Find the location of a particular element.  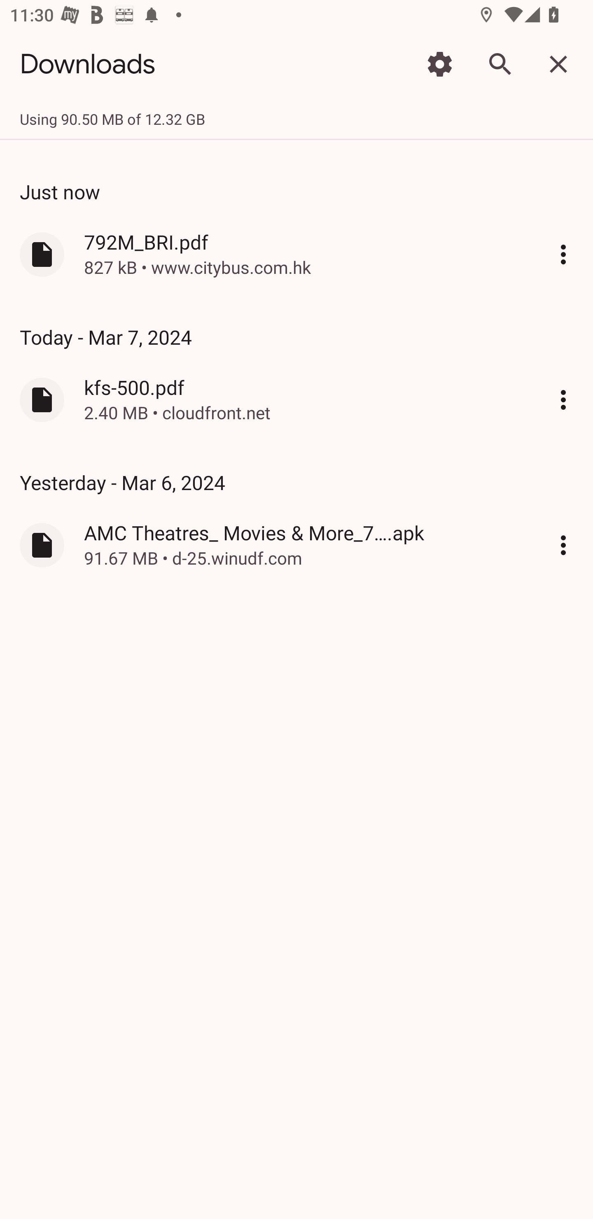

Search is located at coordinates (499, 63).